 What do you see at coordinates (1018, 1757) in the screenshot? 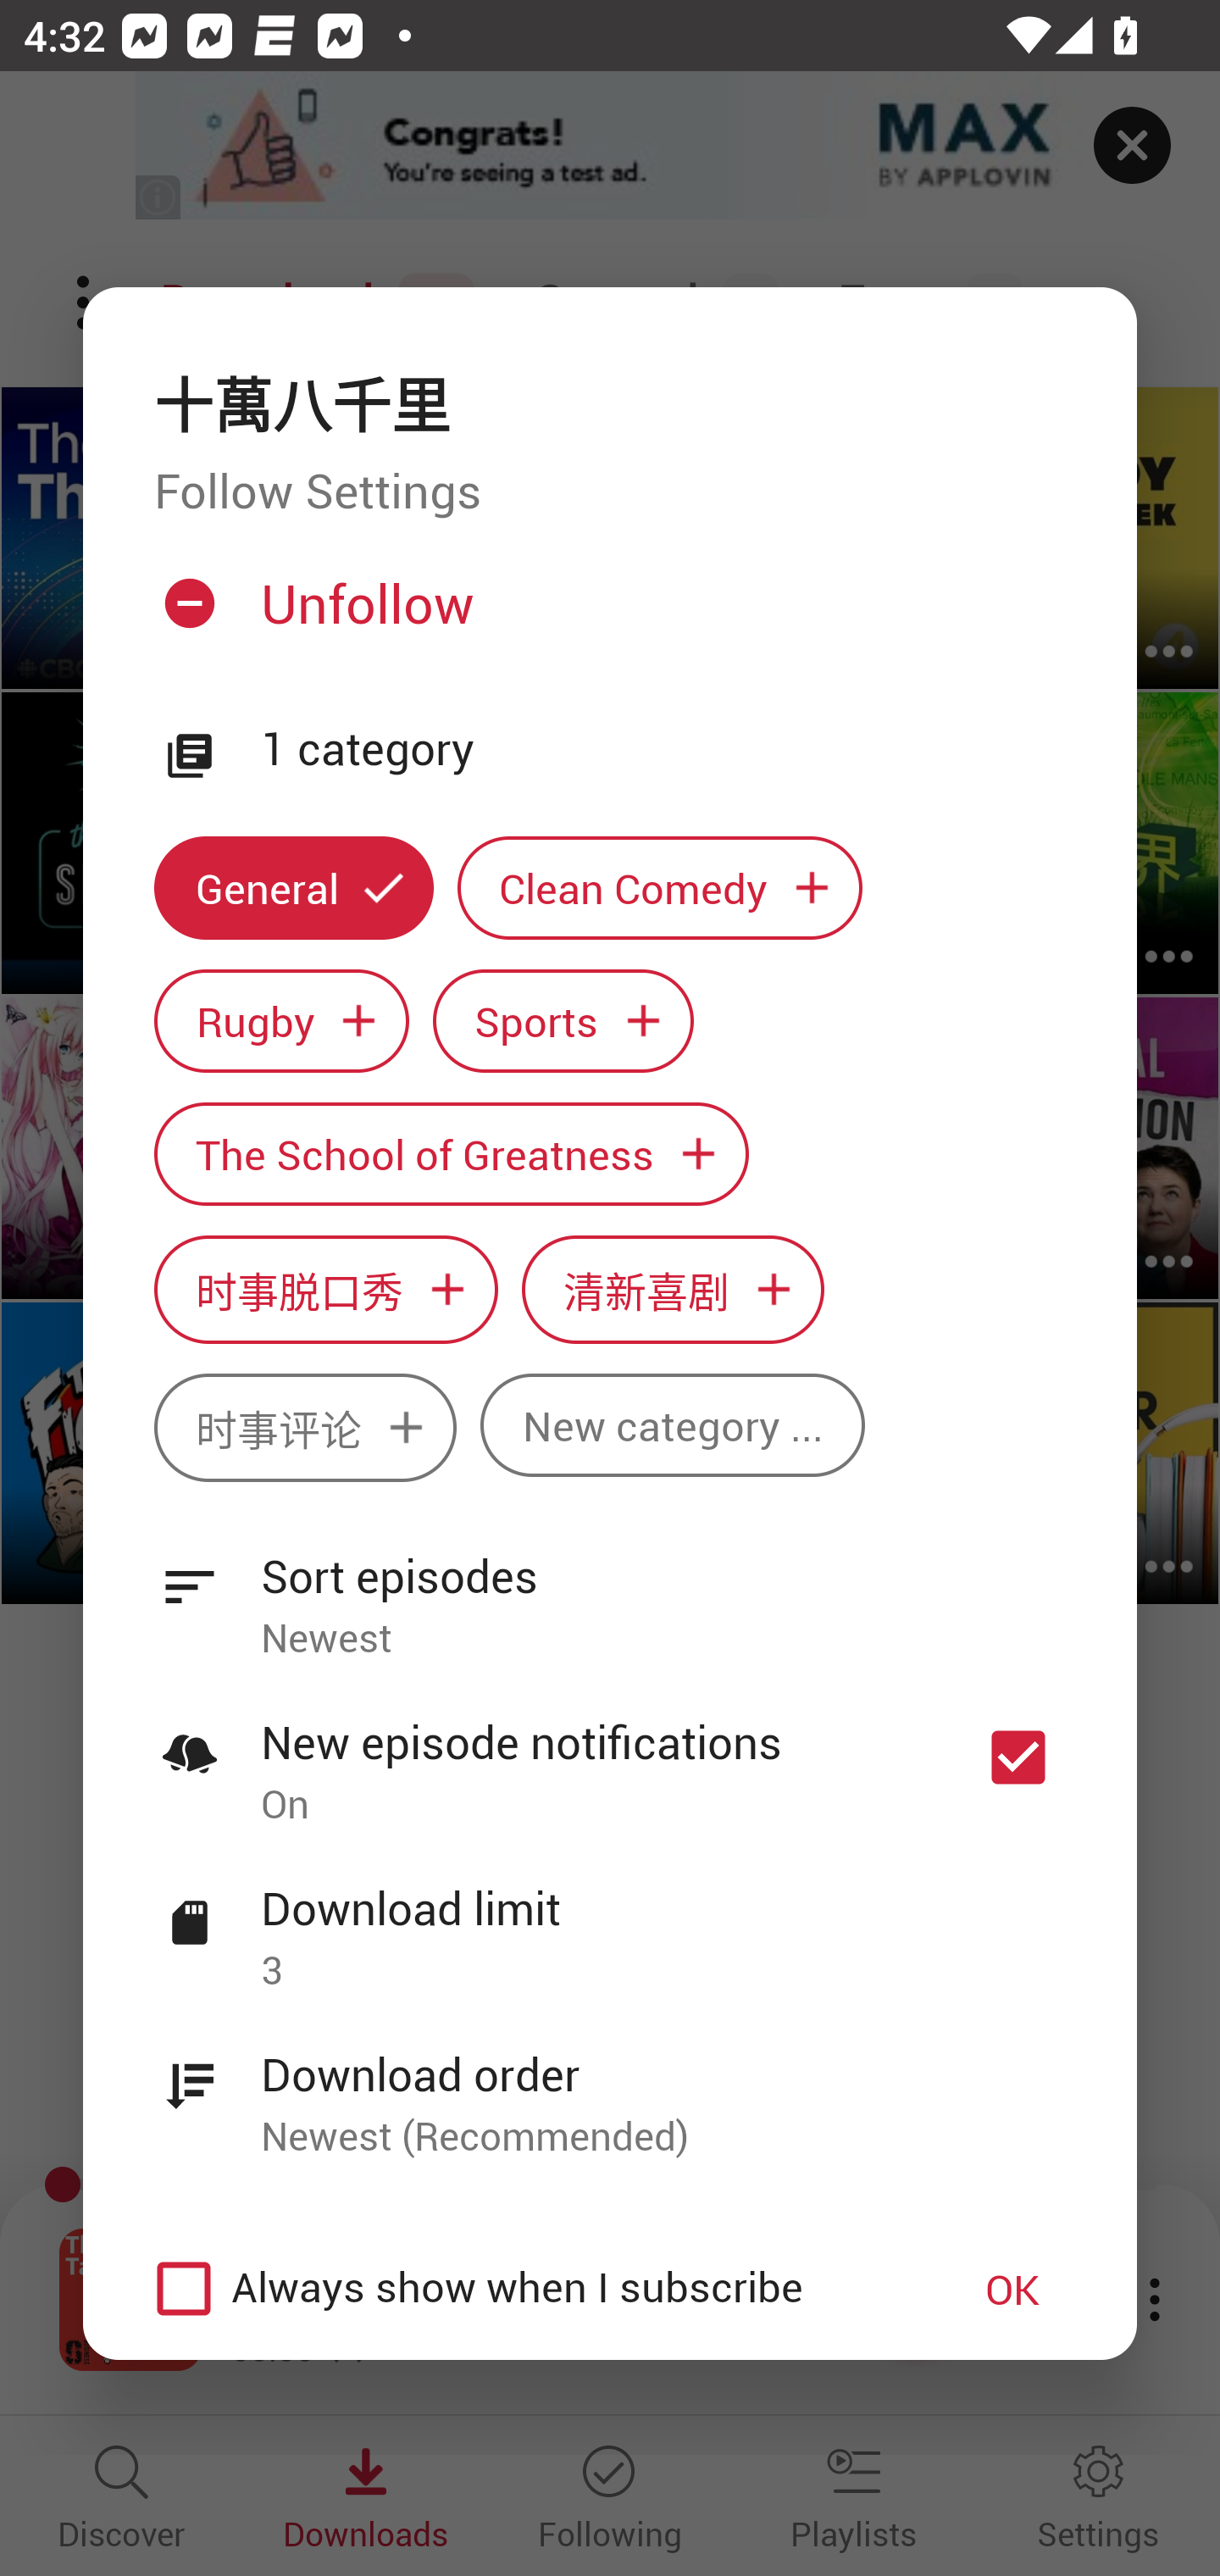
I see `New episode notifications` at bounding box center [1018, 1757].